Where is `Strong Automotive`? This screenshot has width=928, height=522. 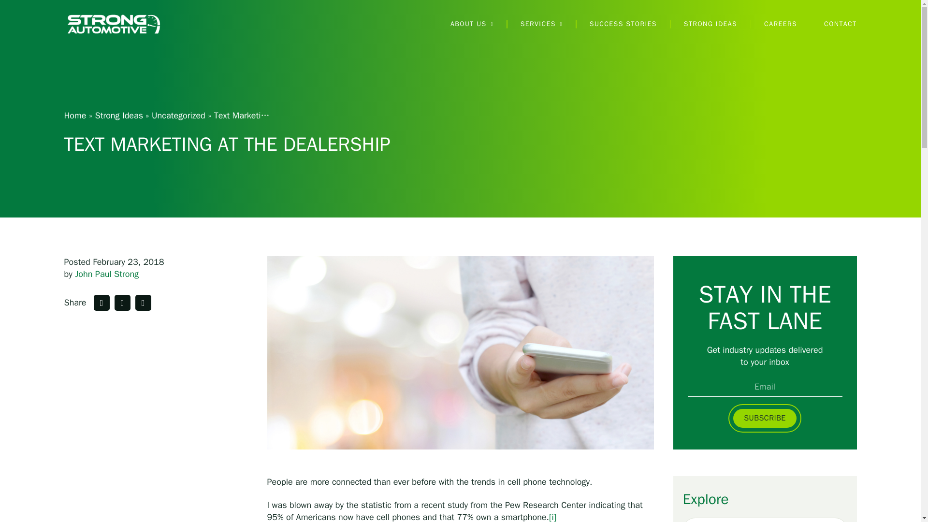 Strong Automotive is located at coordinates (113, 24).